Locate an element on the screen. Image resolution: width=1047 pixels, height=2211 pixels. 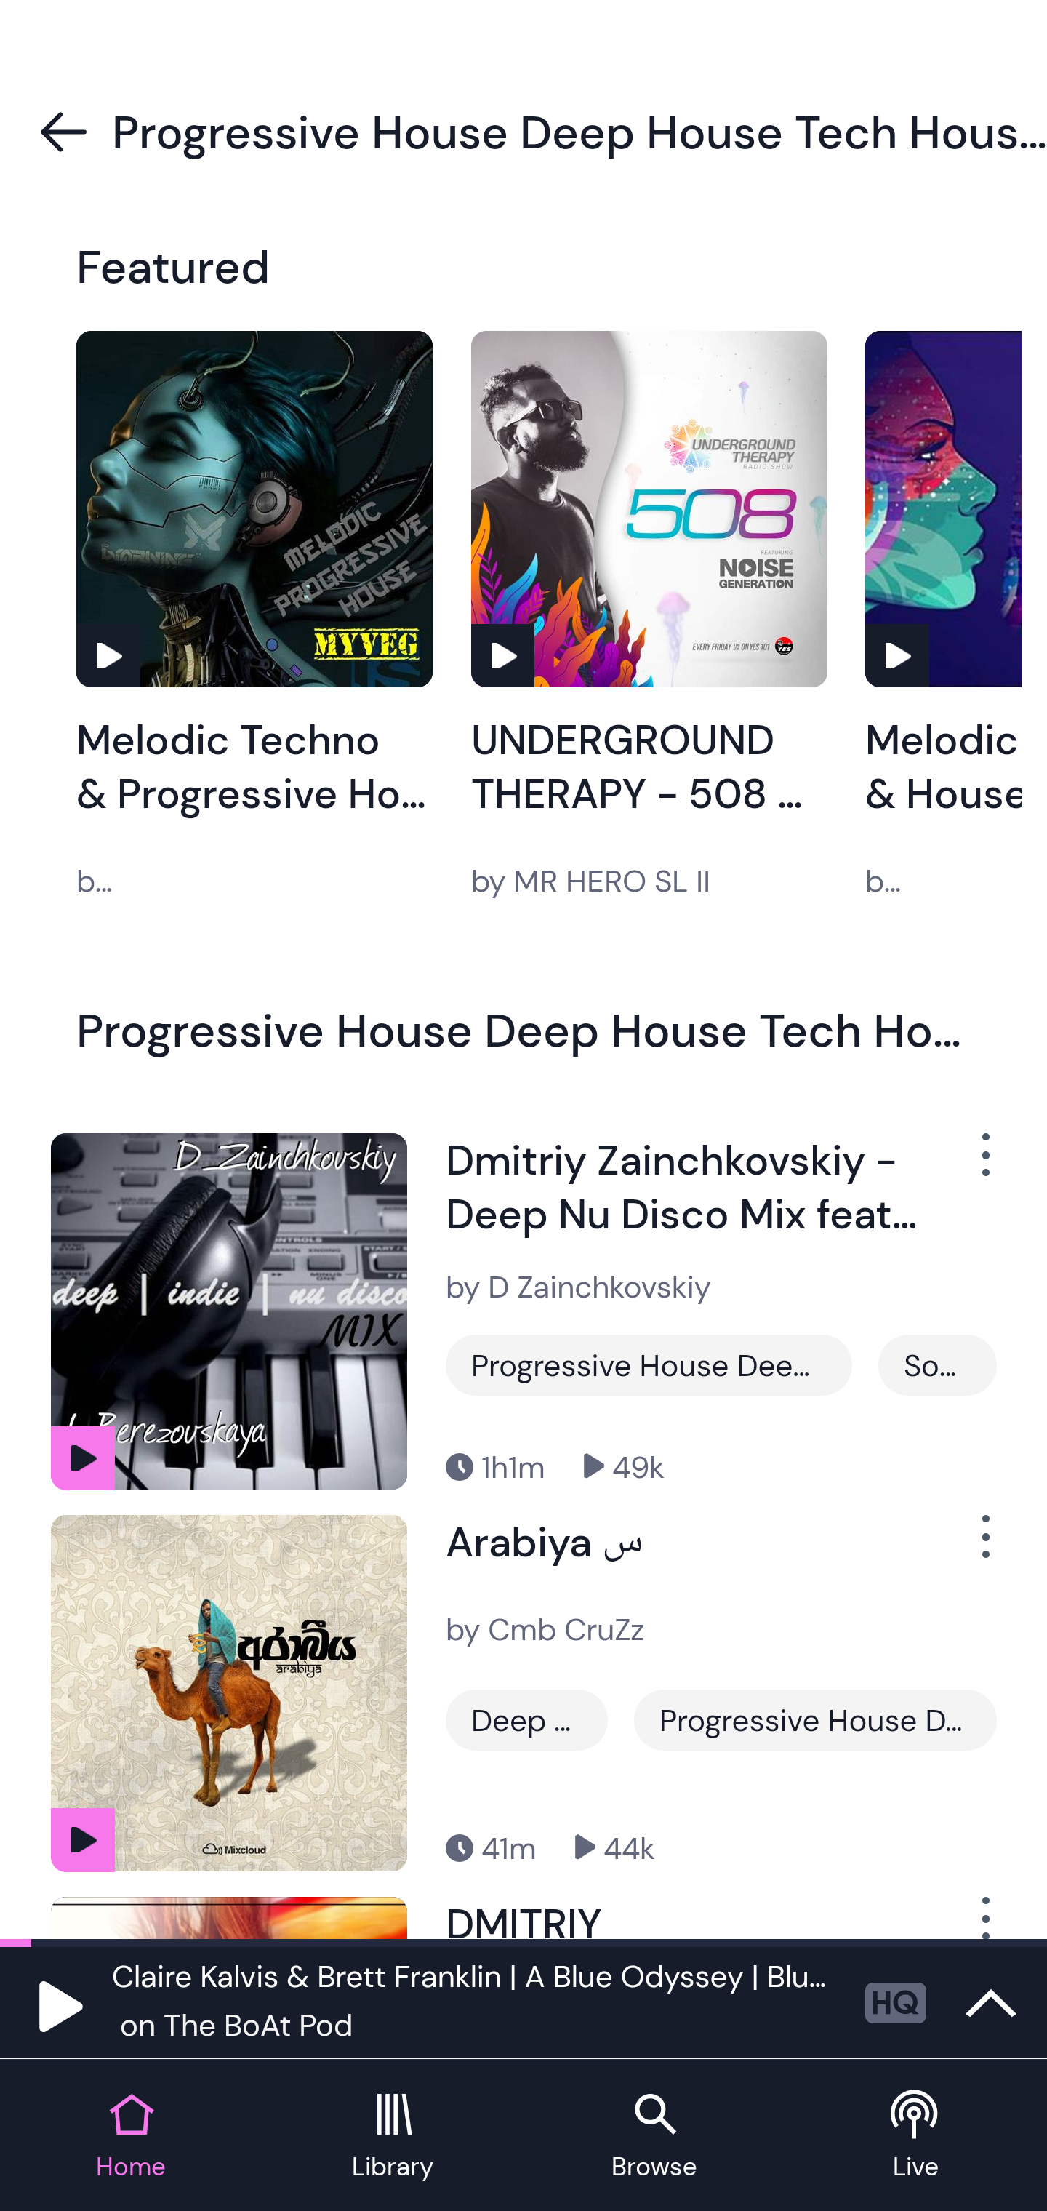
Progressive House Deep House Tech House is located at coordinates (649, 1365).